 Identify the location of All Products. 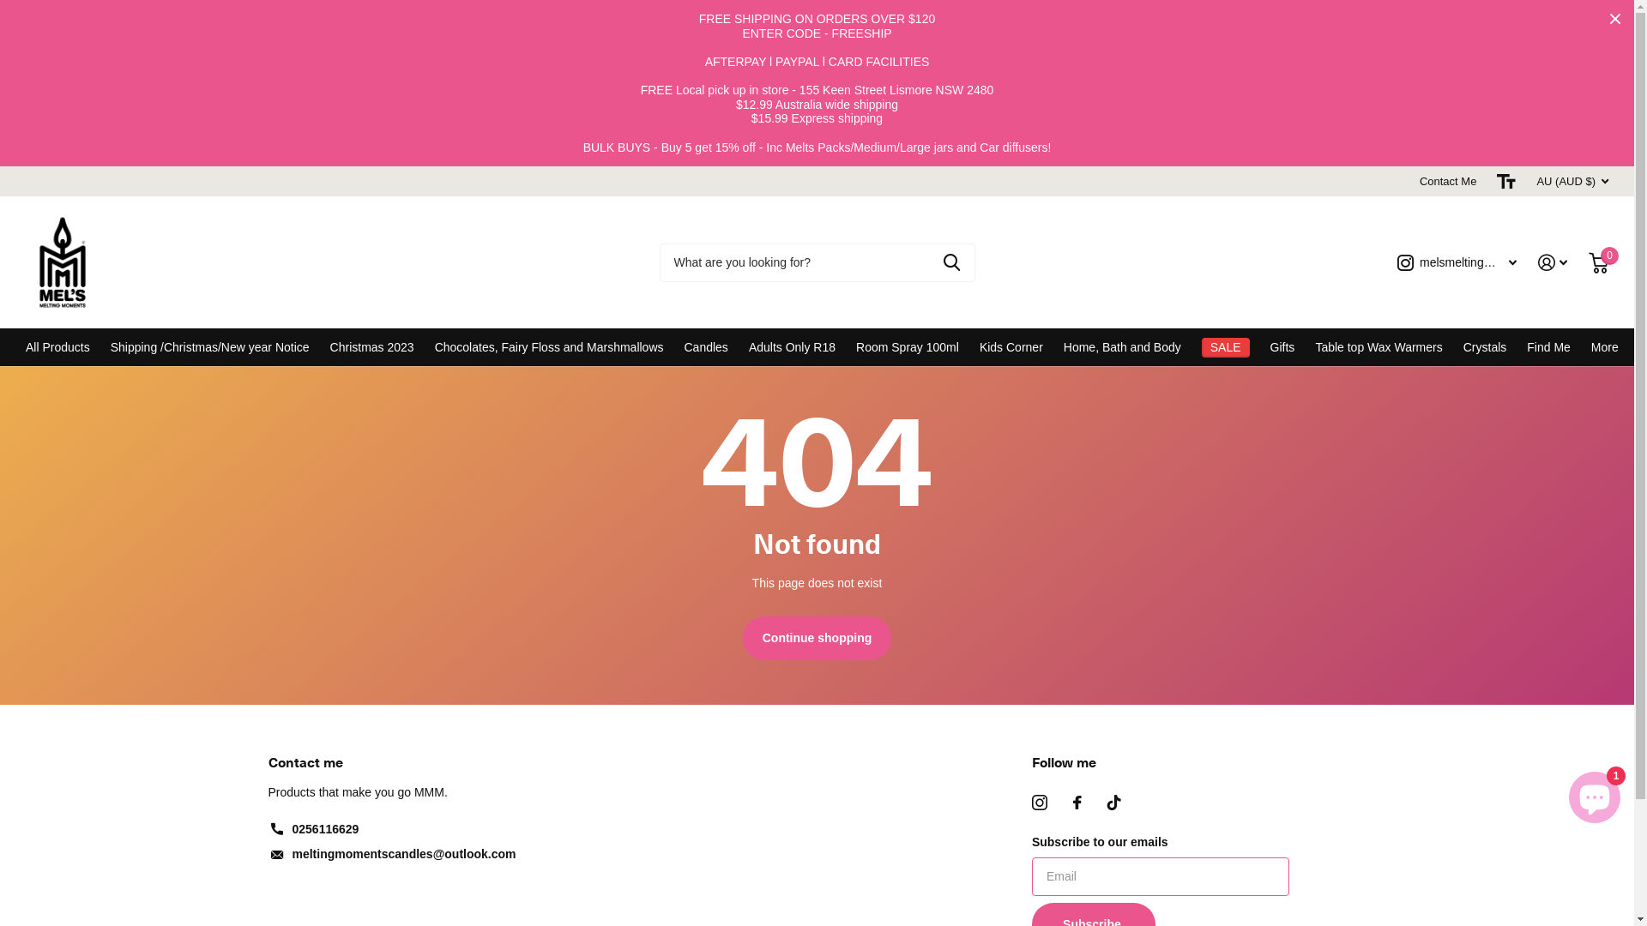
(58, 347).